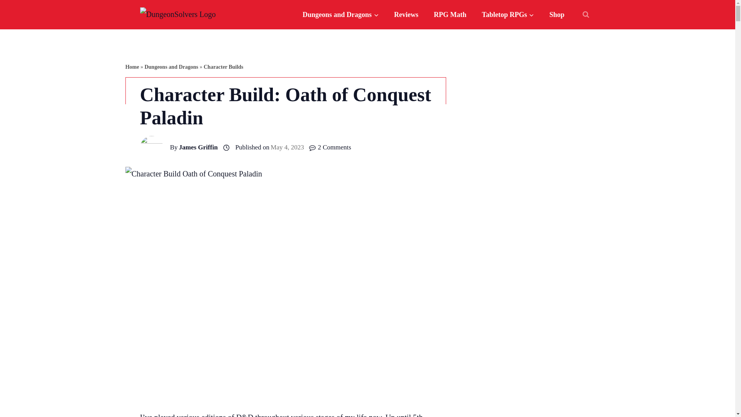 The width and height of the screenshot is (741, 417). Describe the element at coordinates (557, 15) in the screenshot. I see `Shop` at that location.